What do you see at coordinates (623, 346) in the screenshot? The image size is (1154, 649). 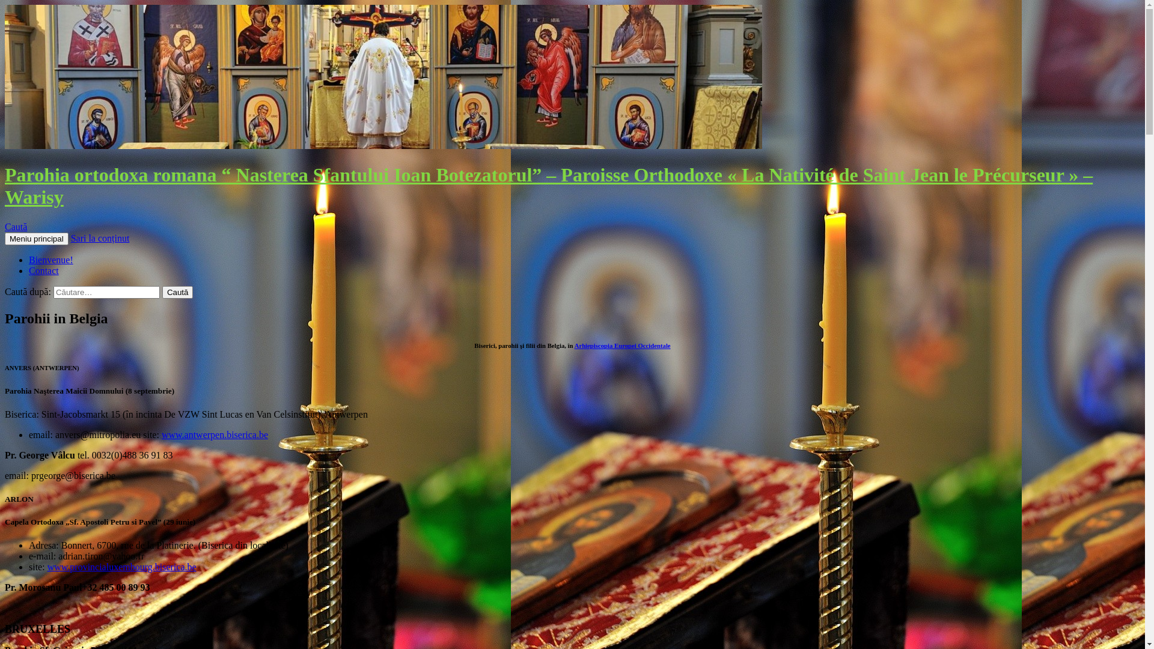 I see `Arhiepiscopia Europei Occidentale` at bounding box center [623, 346].